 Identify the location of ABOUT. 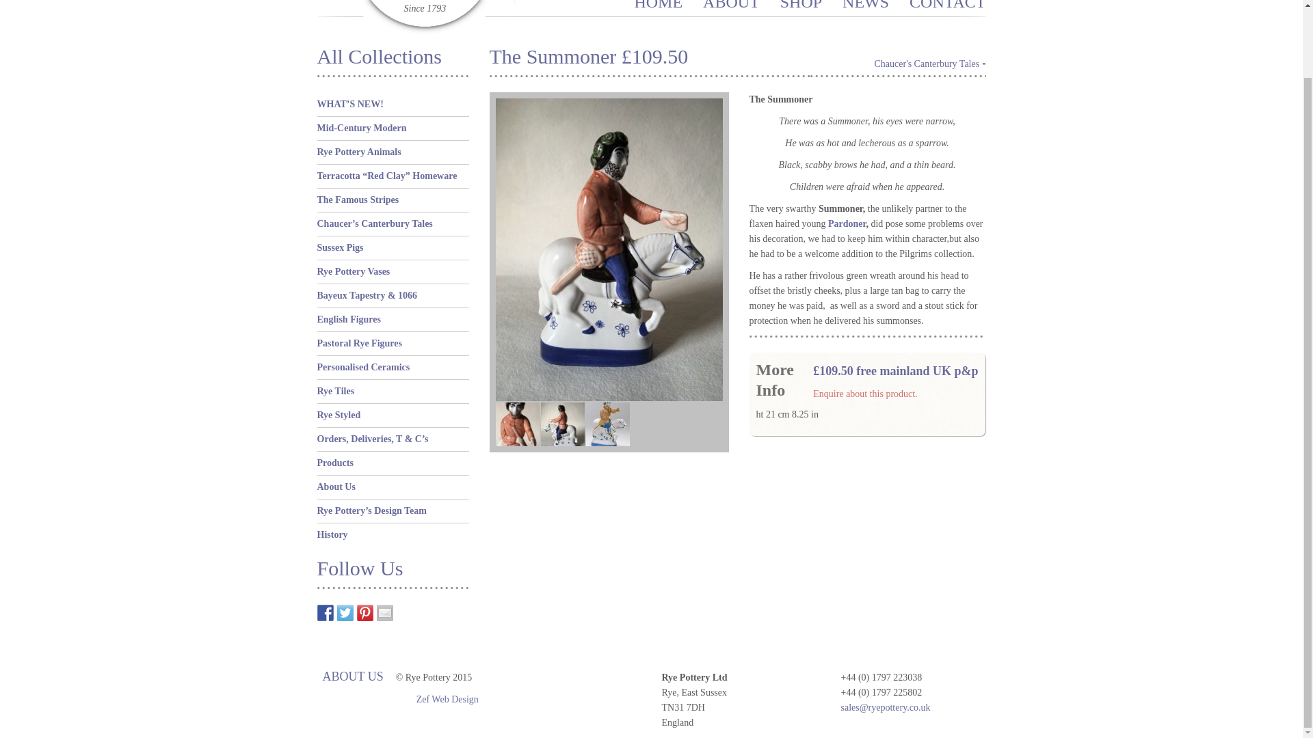
(731, 5).